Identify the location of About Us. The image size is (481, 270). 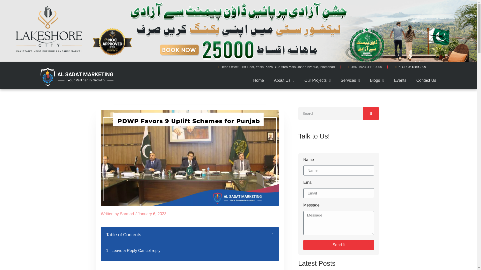
(284, 96).